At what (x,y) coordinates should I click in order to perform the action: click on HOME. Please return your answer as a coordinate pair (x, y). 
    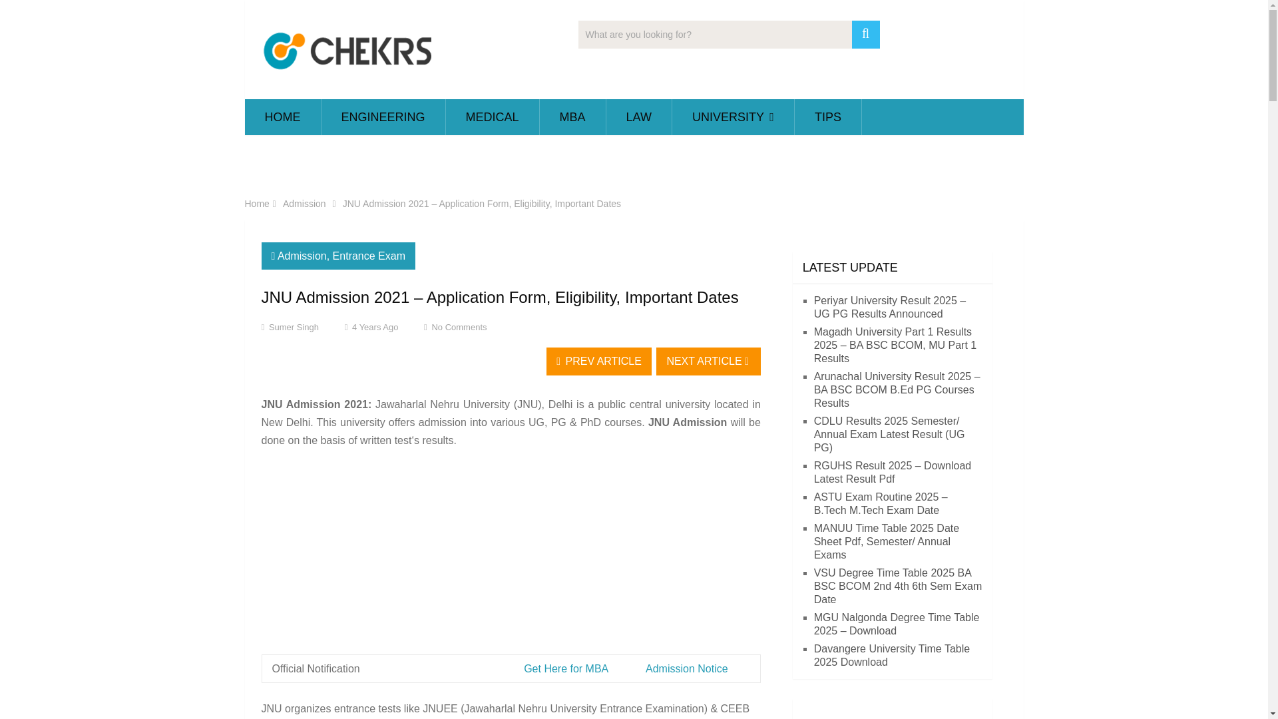
    Looking at the image, I should click on (282, 117).